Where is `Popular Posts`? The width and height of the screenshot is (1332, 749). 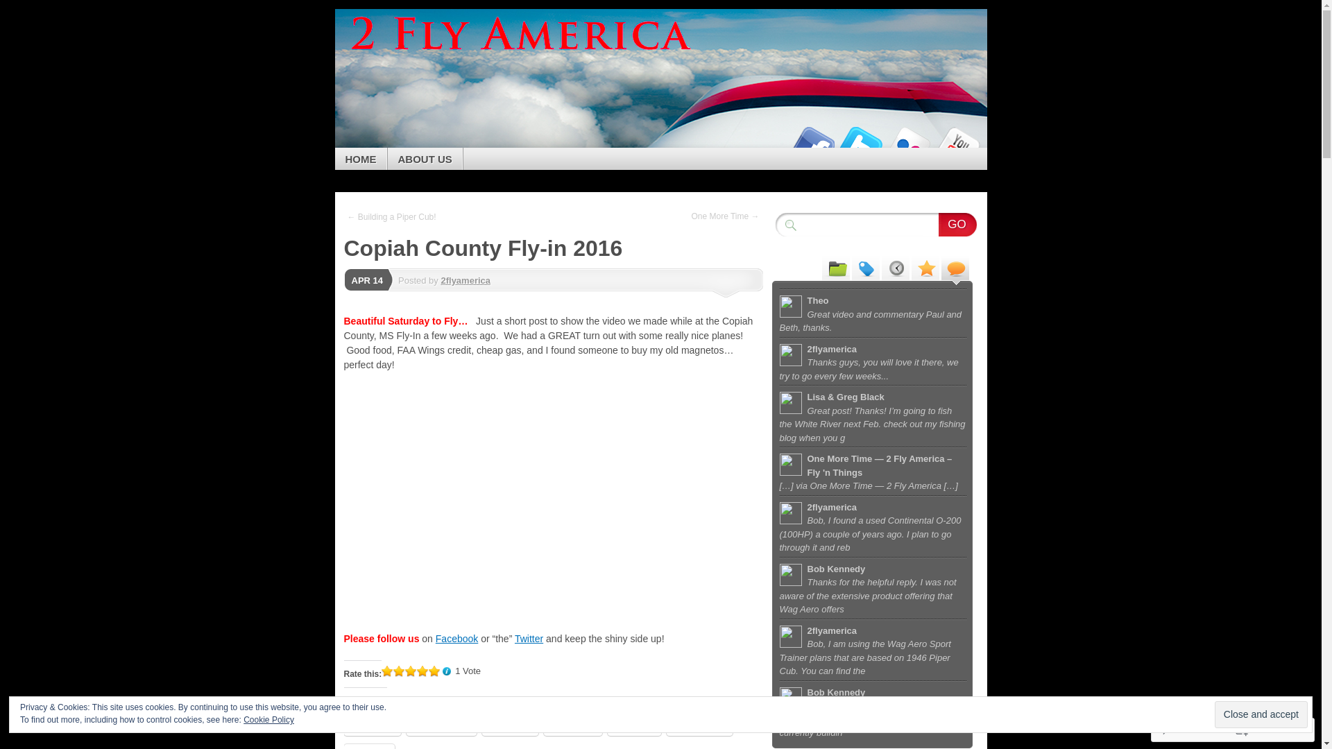 Popular Posts is located at coordinates (925, 268).